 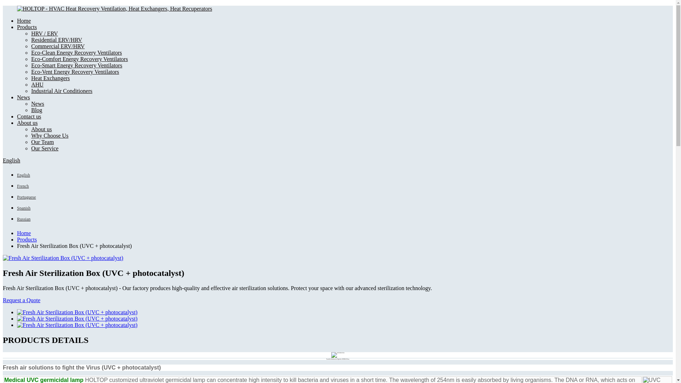 I want to click on Request a Quote, so click(x=21, y=300).